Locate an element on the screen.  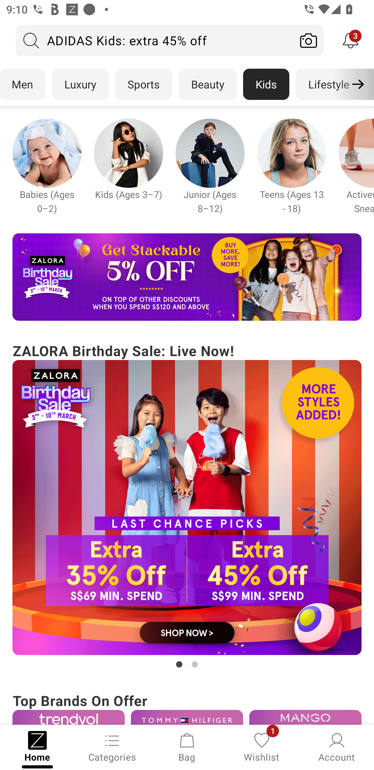
Wishlist, 1 new notification Wishlist is located at coordinates (262, 747).